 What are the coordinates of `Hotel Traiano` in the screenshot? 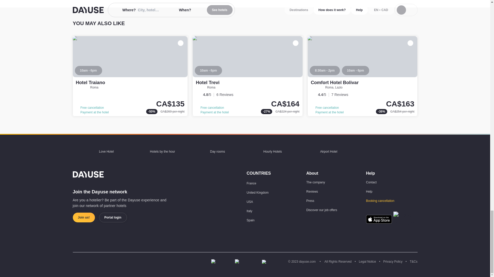 It's located at (130, 76).